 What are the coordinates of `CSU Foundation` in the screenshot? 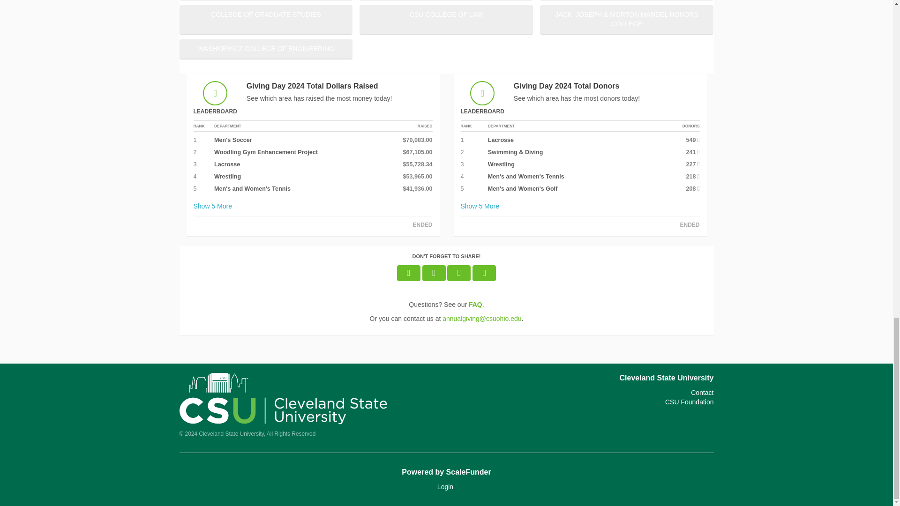 It's located at (689, 402).